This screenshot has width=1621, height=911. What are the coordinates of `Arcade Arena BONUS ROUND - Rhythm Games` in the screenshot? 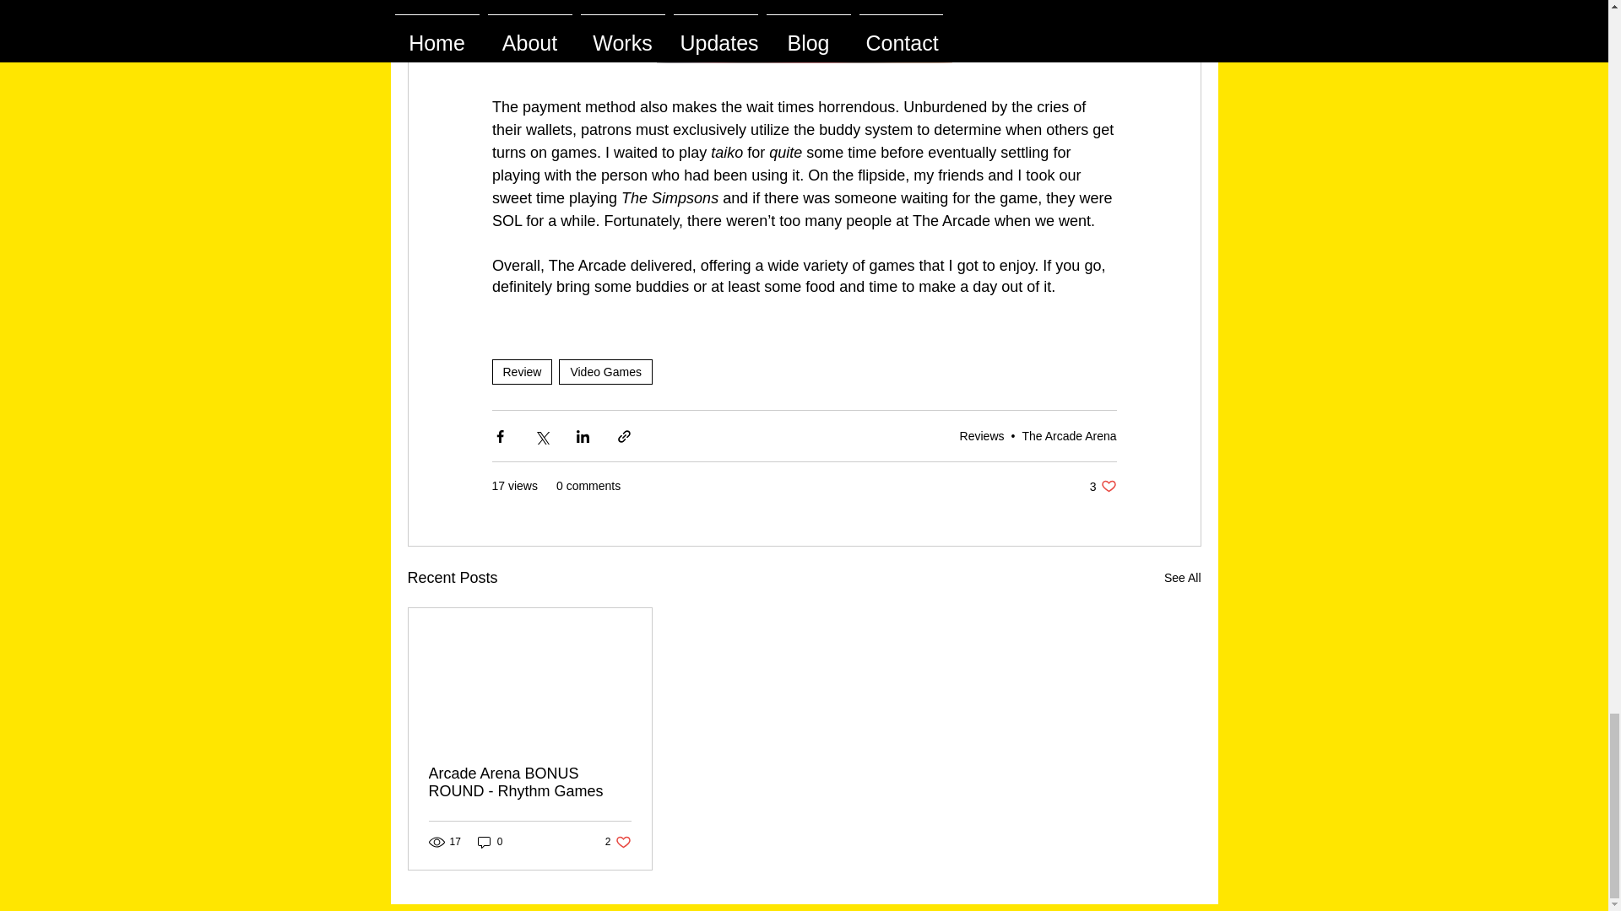 It's located at (530, 783).